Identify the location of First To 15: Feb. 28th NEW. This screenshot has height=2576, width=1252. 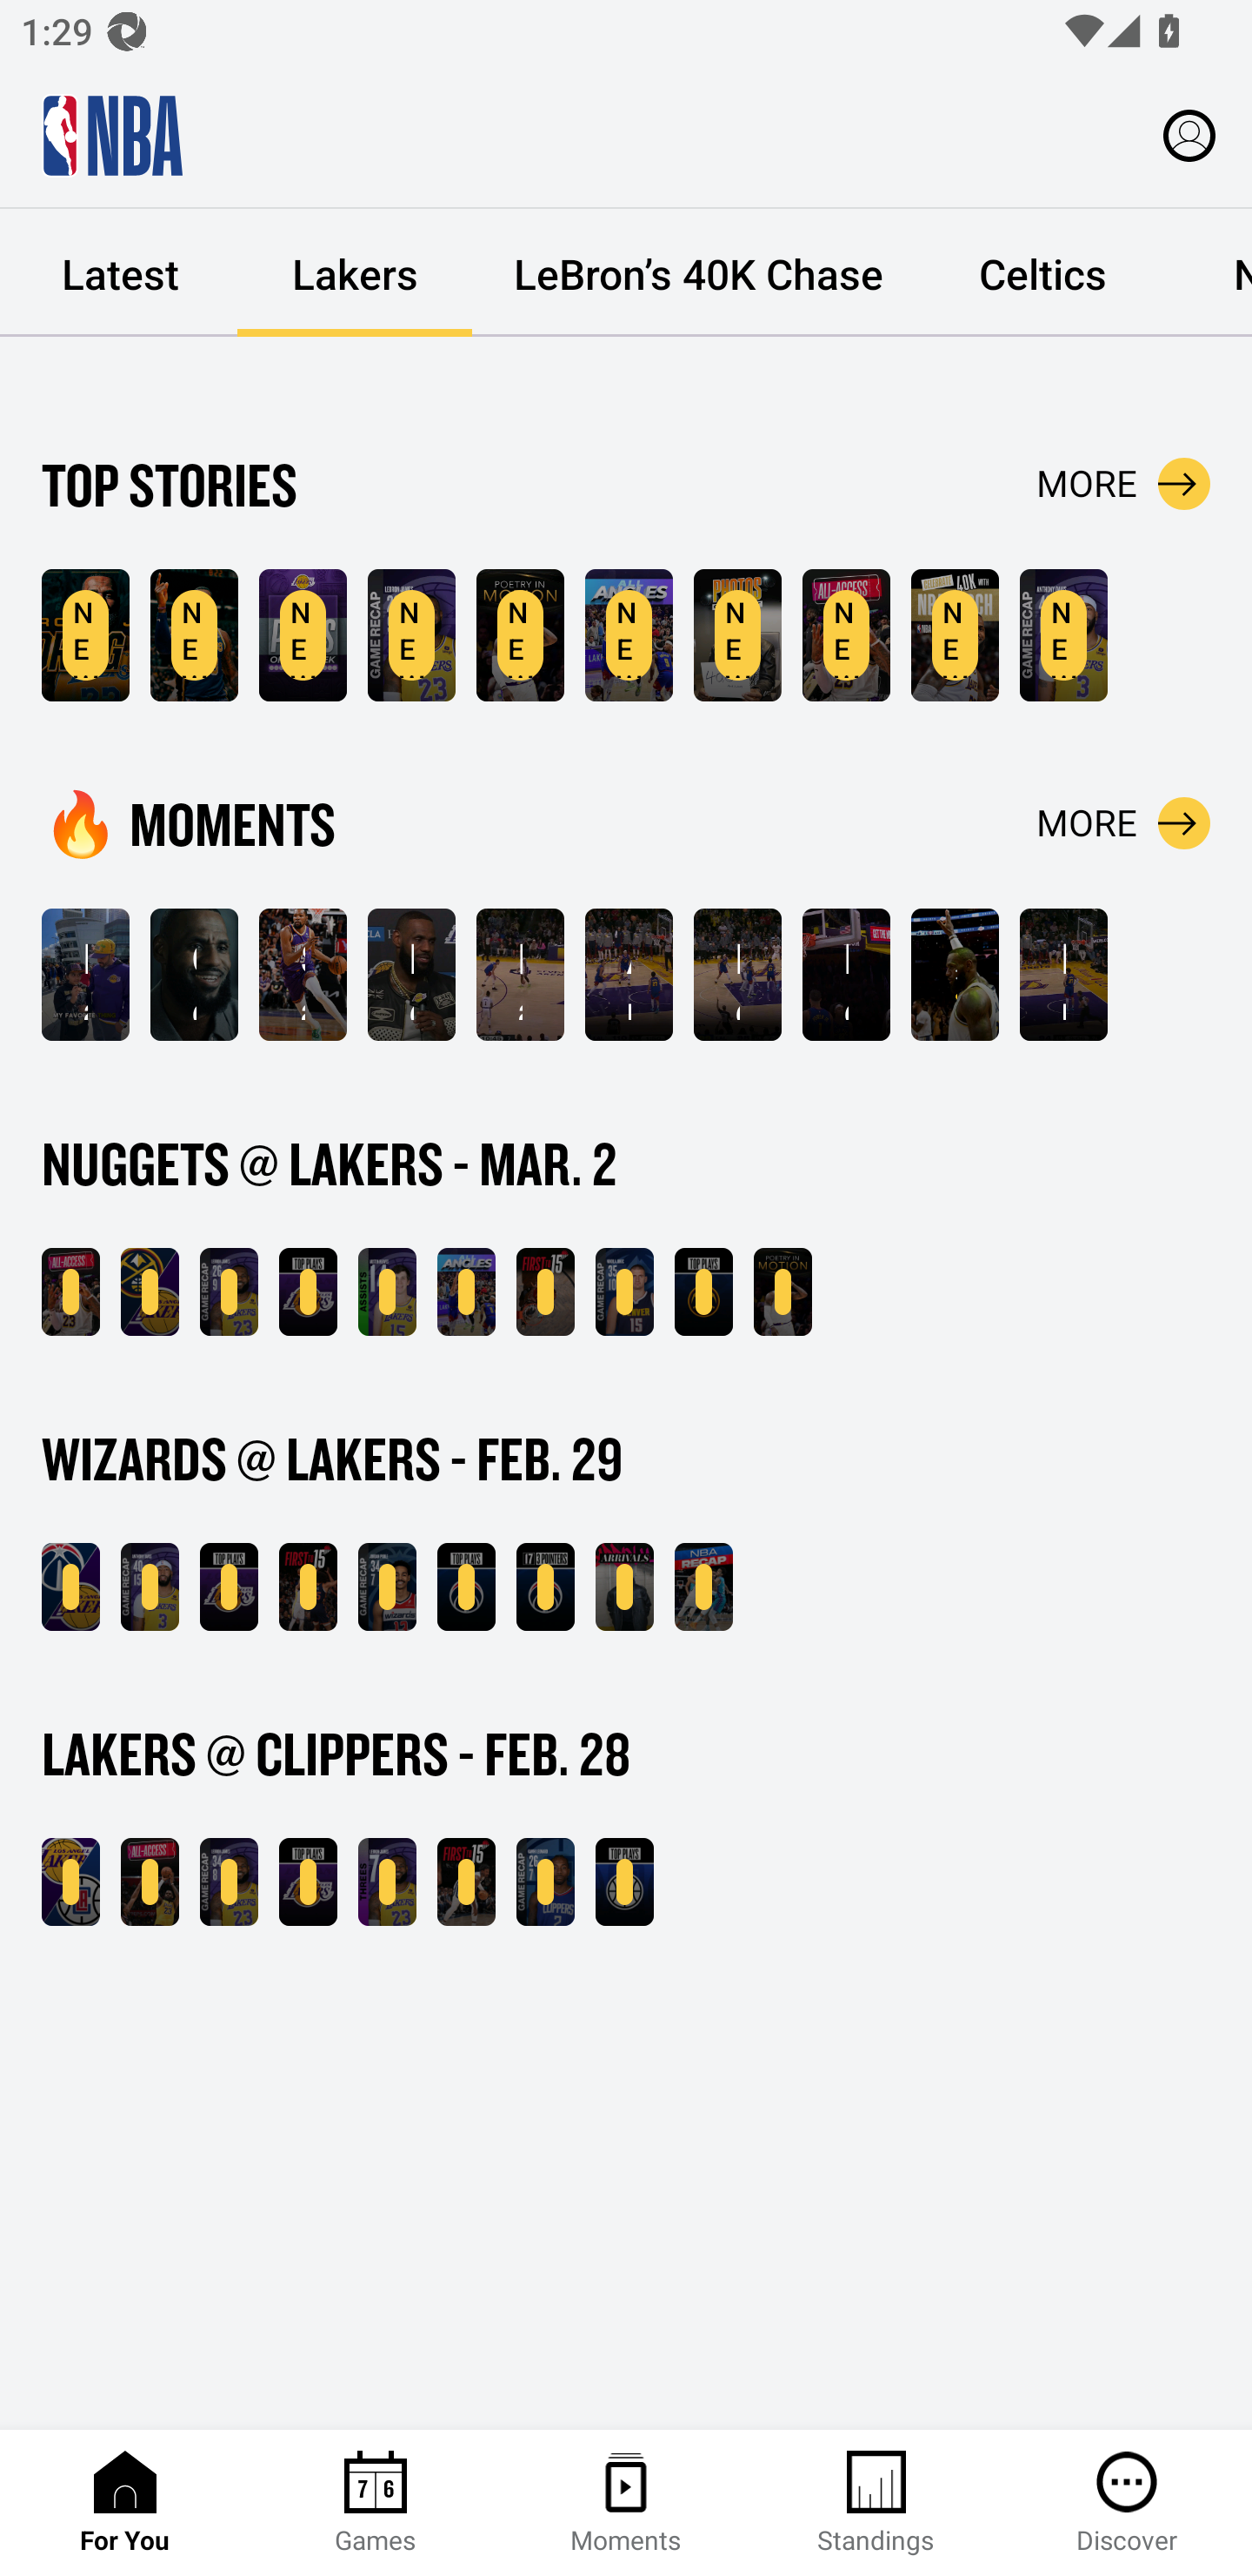
(466, 1883).